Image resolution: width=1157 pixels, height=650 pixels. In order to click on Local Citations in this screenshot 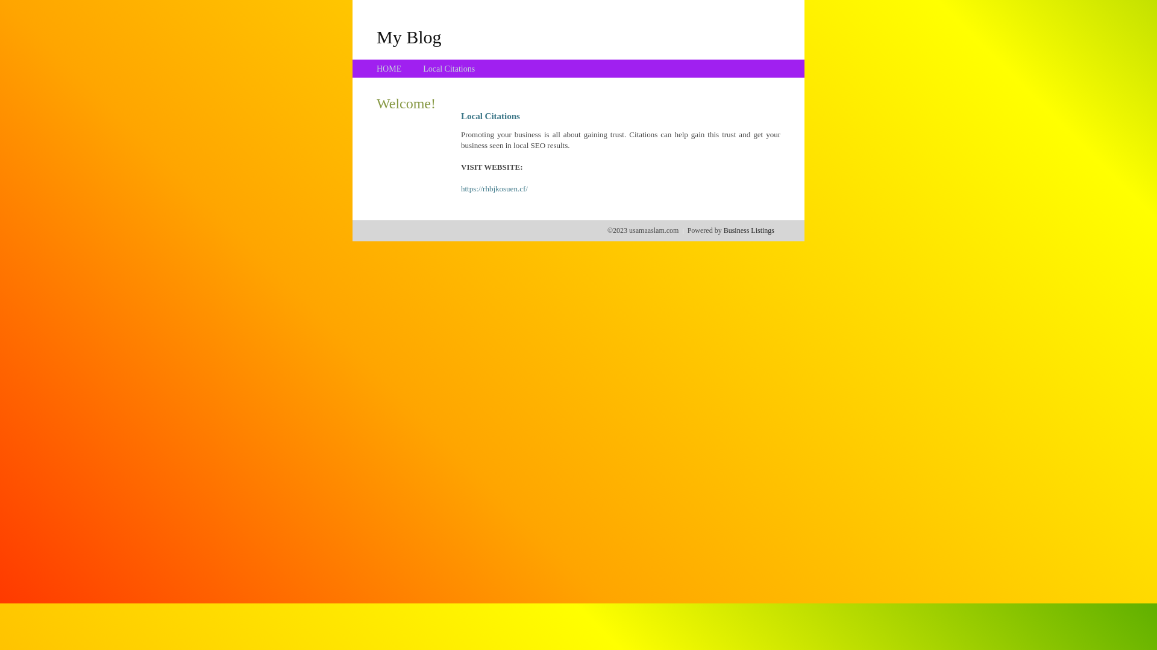, I will do `click(449, 69)`.